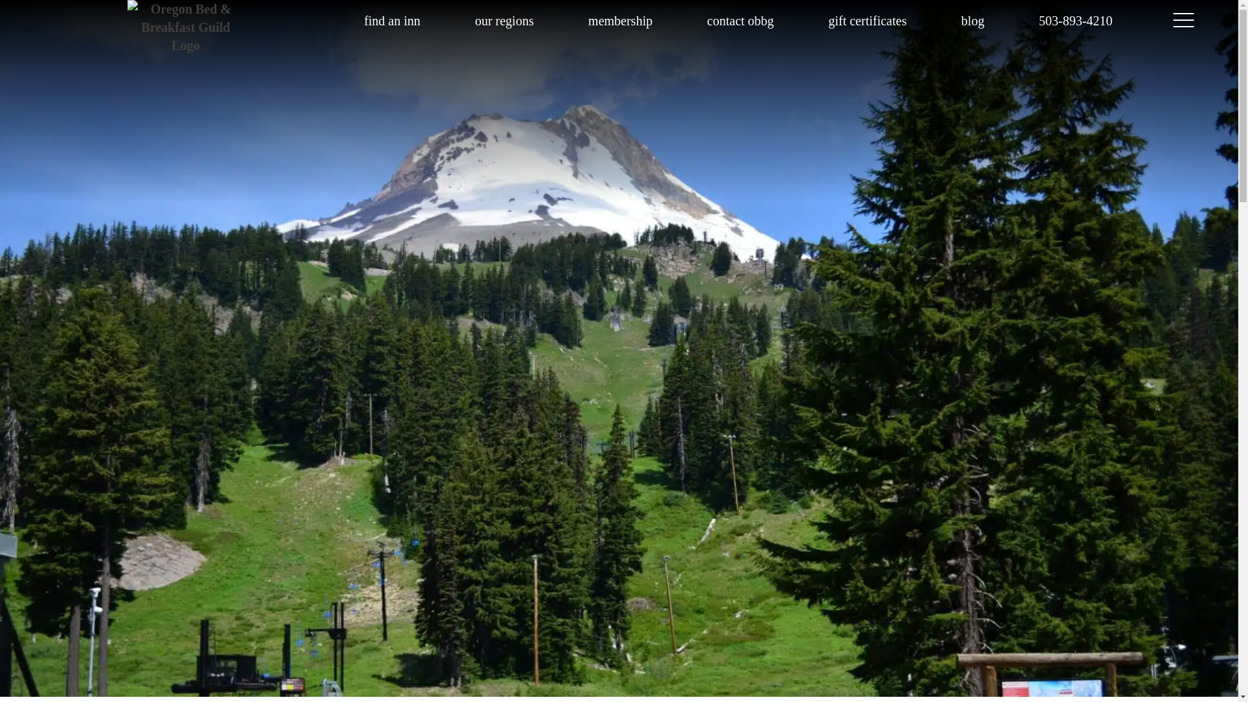 This screenshot has height=702, width=1248. What do you see at coordinates (504, 21) in the screenshot?
I see `our regions` at bounding box center [504, 21].